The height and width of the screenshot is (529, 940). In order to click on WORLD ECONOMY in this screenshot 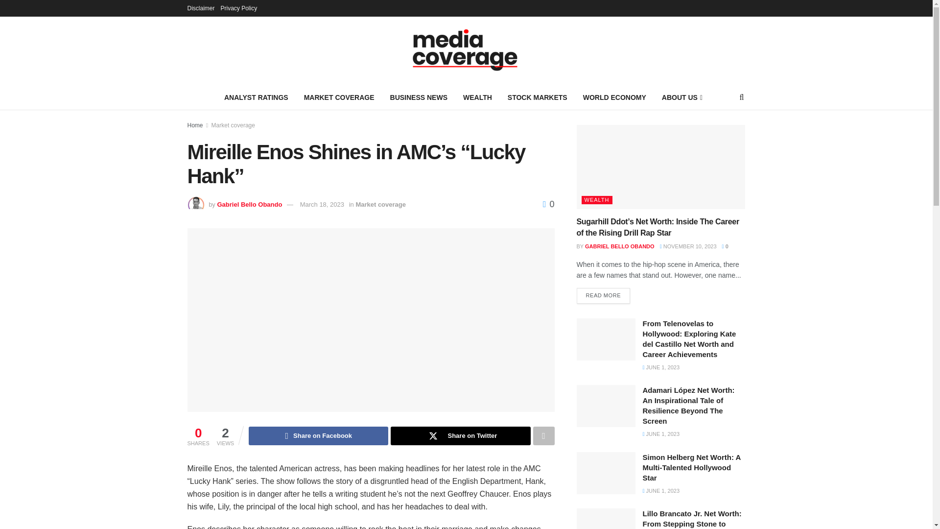, I will do `click(615, 97)`.